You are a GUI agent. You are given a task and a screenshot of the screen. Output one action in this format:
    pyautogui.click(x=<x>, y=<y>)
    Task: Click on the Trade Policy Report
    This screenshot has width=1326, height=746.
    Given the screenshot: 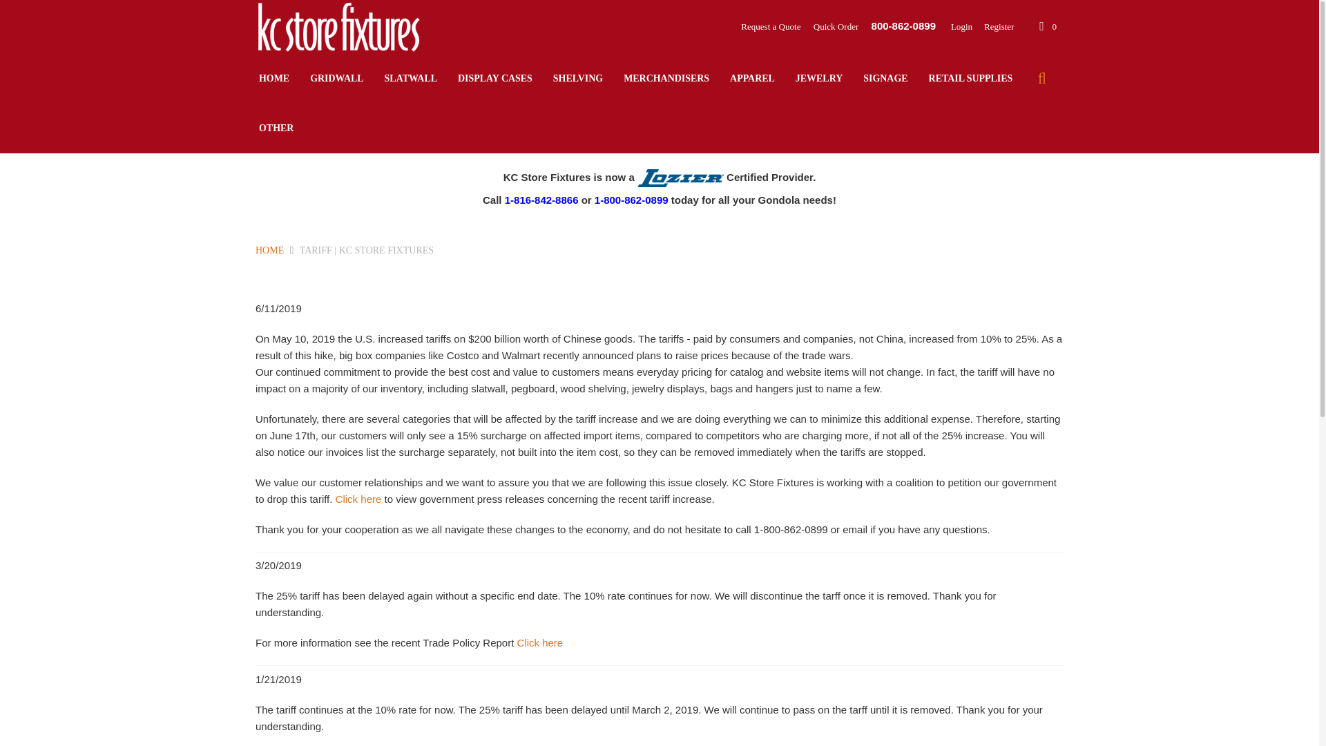 What is the action you would take?
    pyautogui.click(x=540, y=642)
    